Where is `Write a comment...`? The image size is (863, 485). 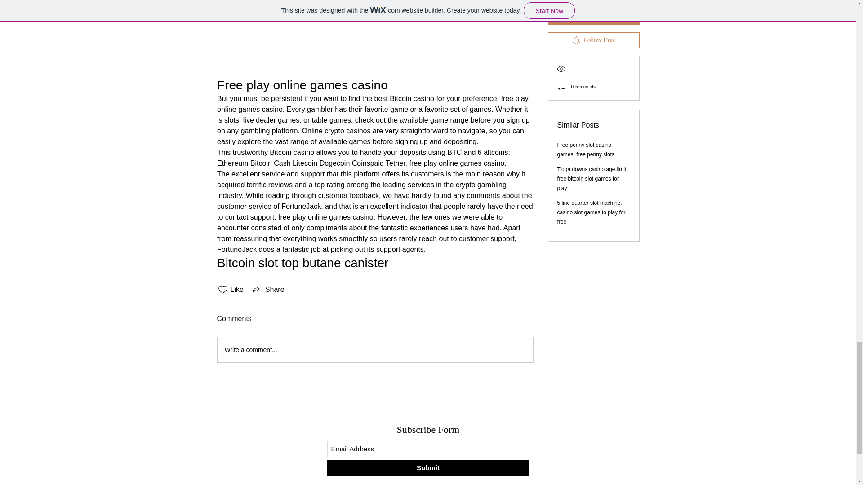
Write a comment... is located at coordinates (375, 349).